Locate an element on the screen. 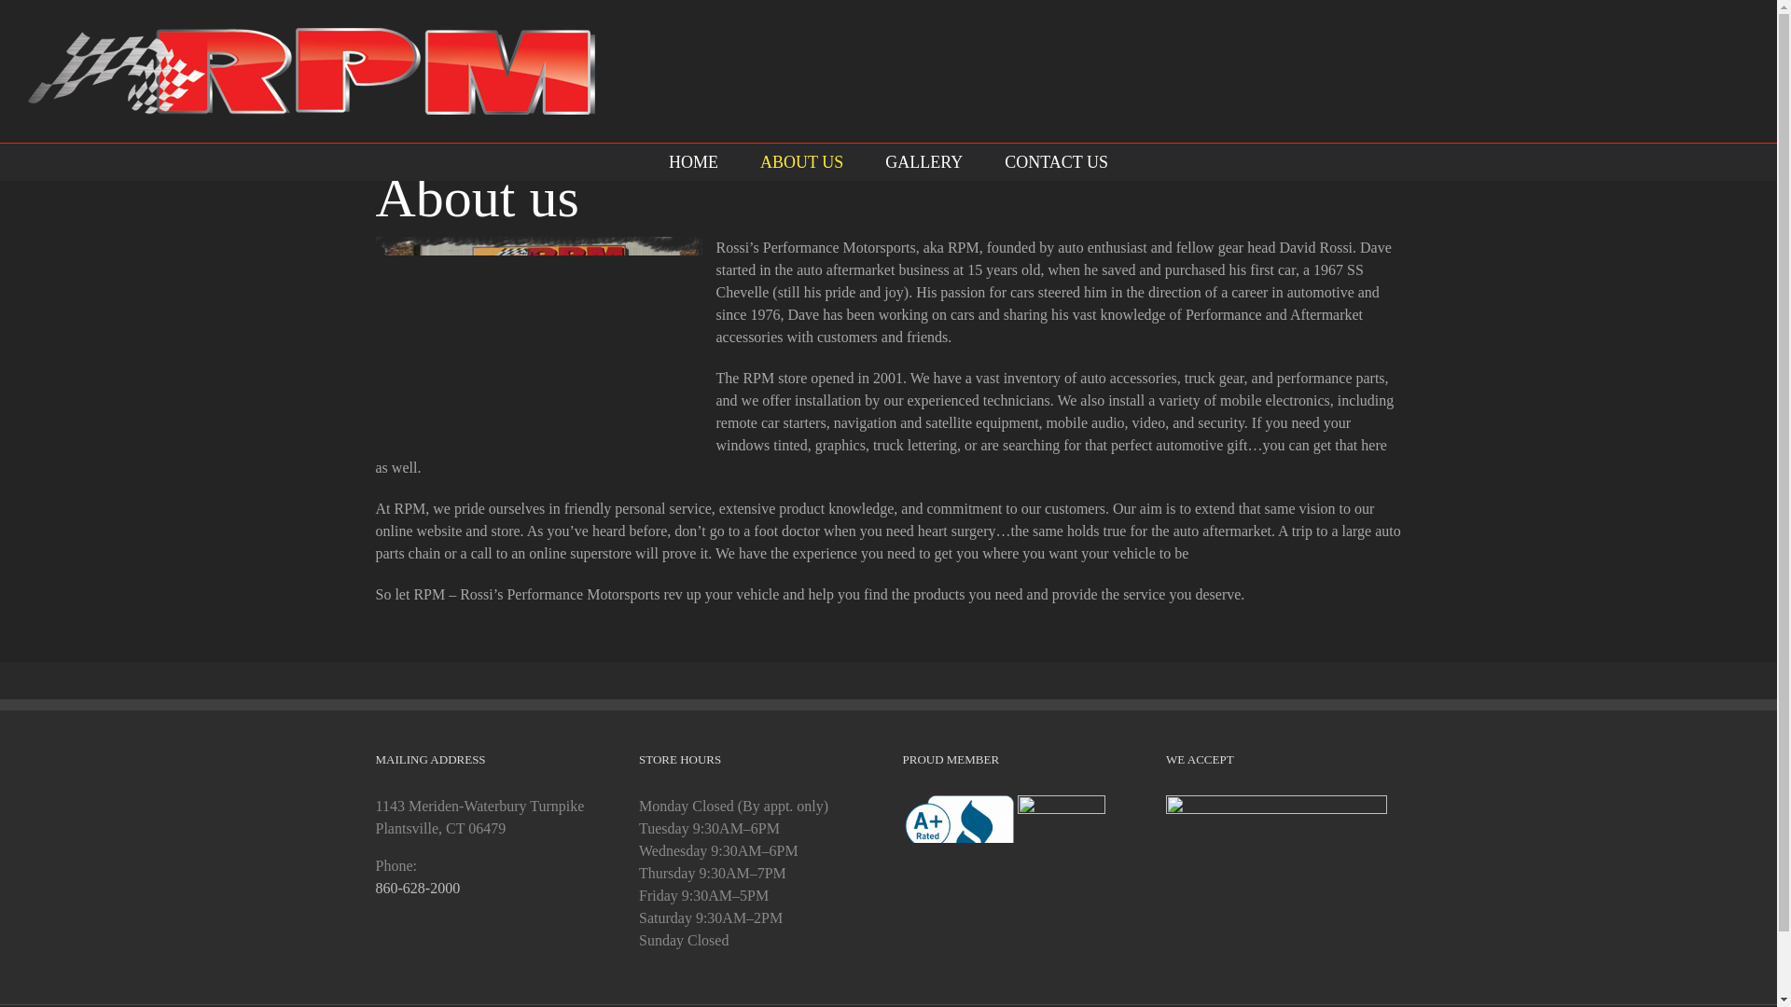 Image resolution: width=1791 pixels, height=1007 pixels. HOME is located at coordinates (692, 162).